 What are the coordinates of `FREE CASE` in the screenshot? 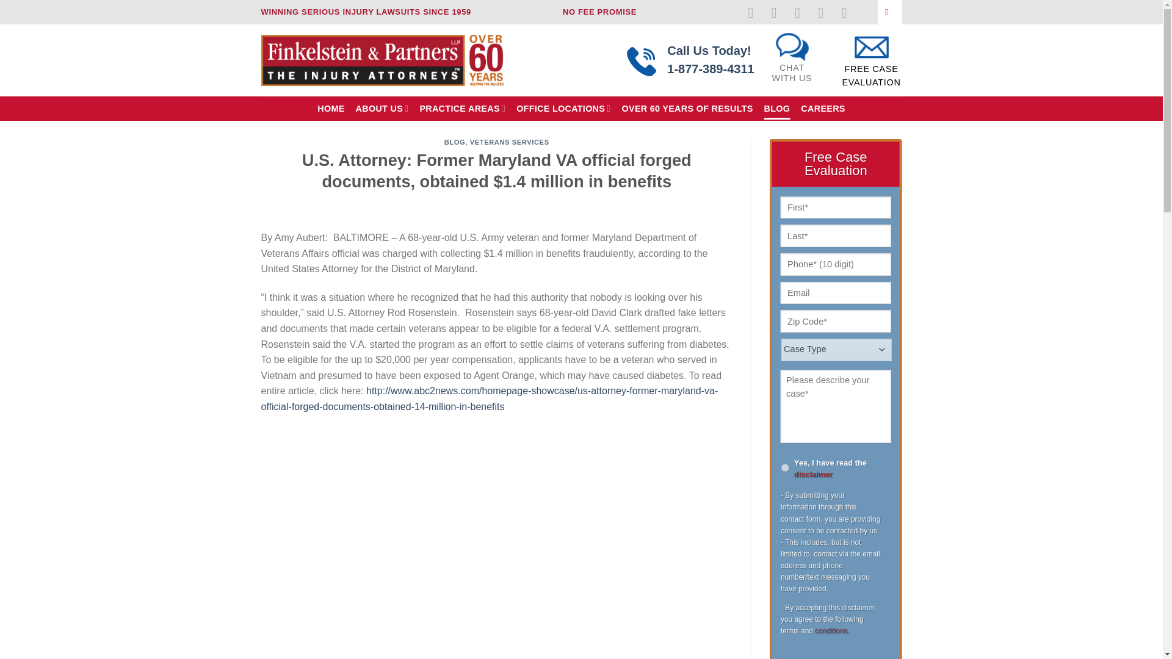 It's located at (870, 69).